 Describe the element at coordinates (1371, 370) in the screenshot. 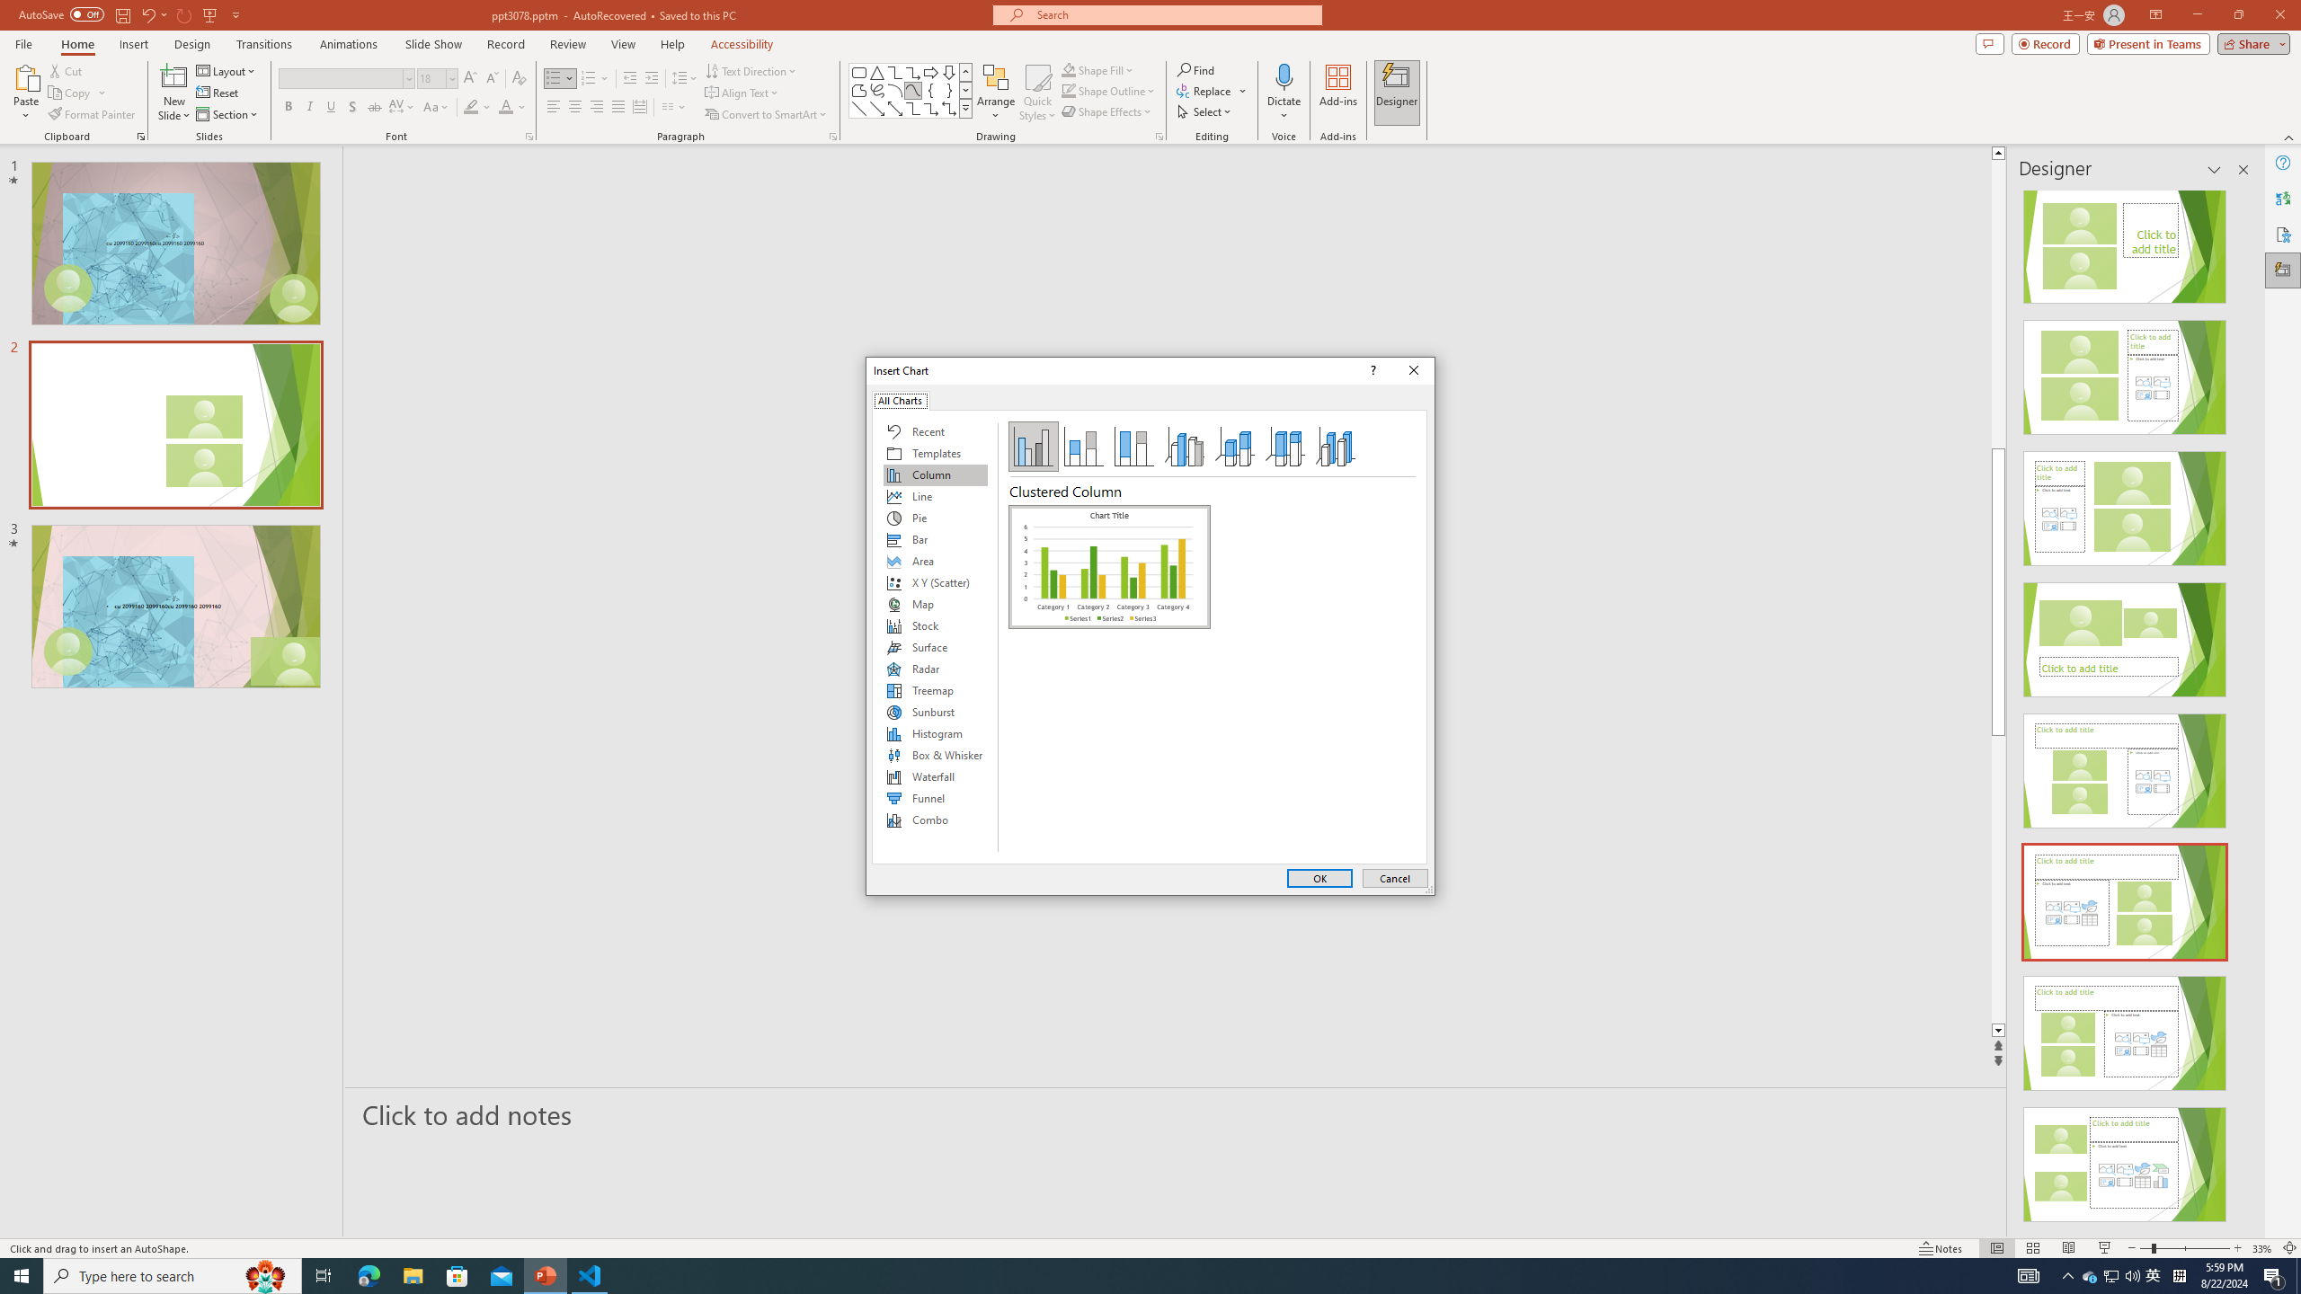

I see `Context help` at that location.